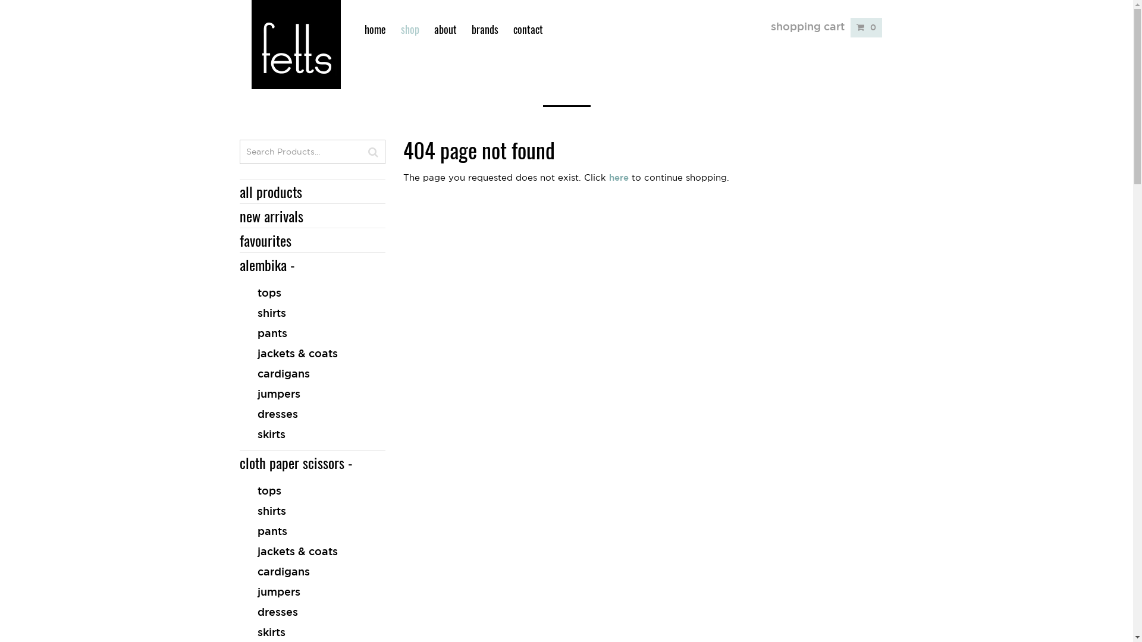 This screenshot has height=642, width=1142. I want to click on shopping cart 0, so click(827, 26).